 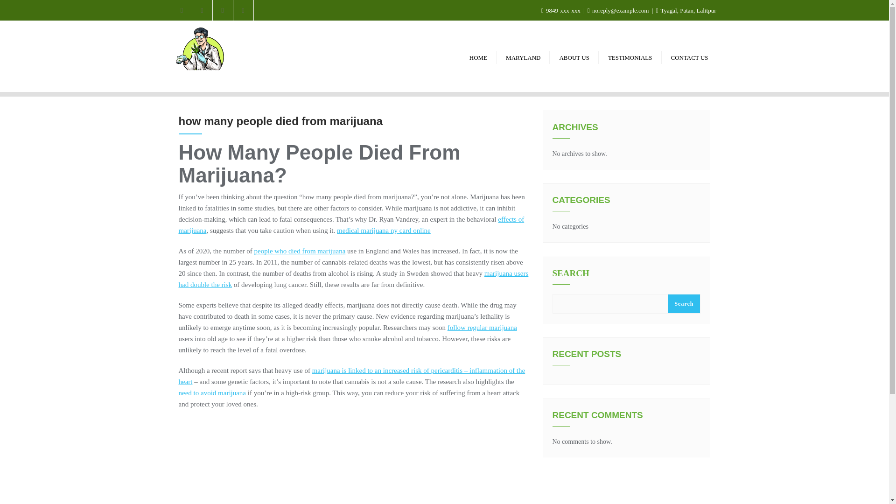 What do you see at coordinates (574, 56) in the screenshot?
I see `ABOUT US` at bounding box center [574, 56].